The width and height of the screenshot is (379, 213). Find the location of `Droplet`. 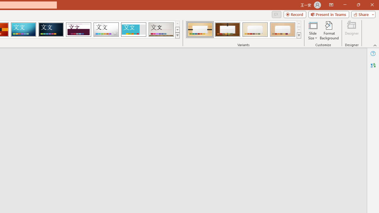

Droplet is located at coordinates (106, 30).